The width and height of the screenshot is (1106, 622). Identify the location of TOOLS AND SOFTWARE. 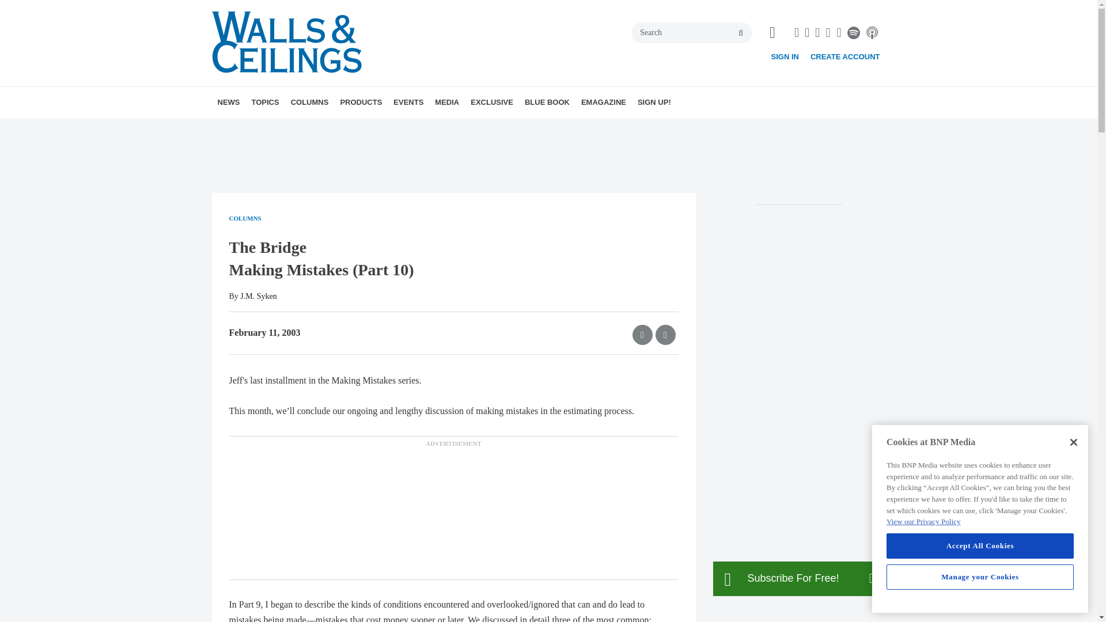
(348, 127).